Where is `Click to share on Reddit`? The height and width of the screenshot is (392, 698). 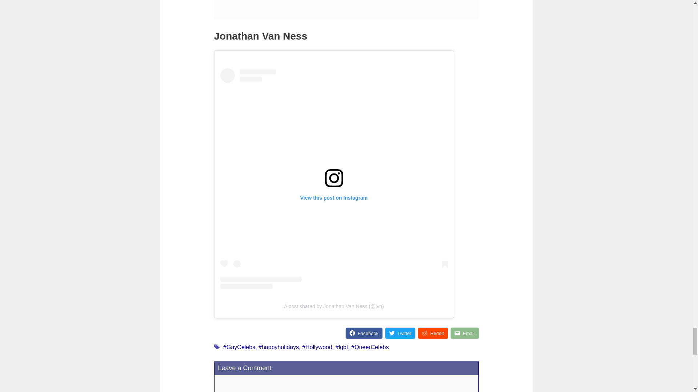
Click to share on Reddit is located at coordinates (433, 333).